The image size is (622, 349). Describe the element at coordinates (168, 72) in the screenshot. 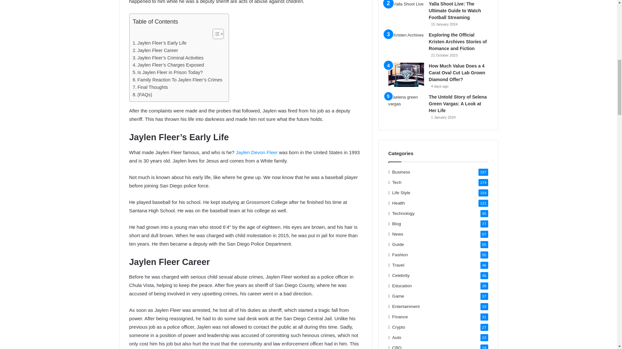

I see `Is Jaylen Fleer in Prison Today?` at that location.